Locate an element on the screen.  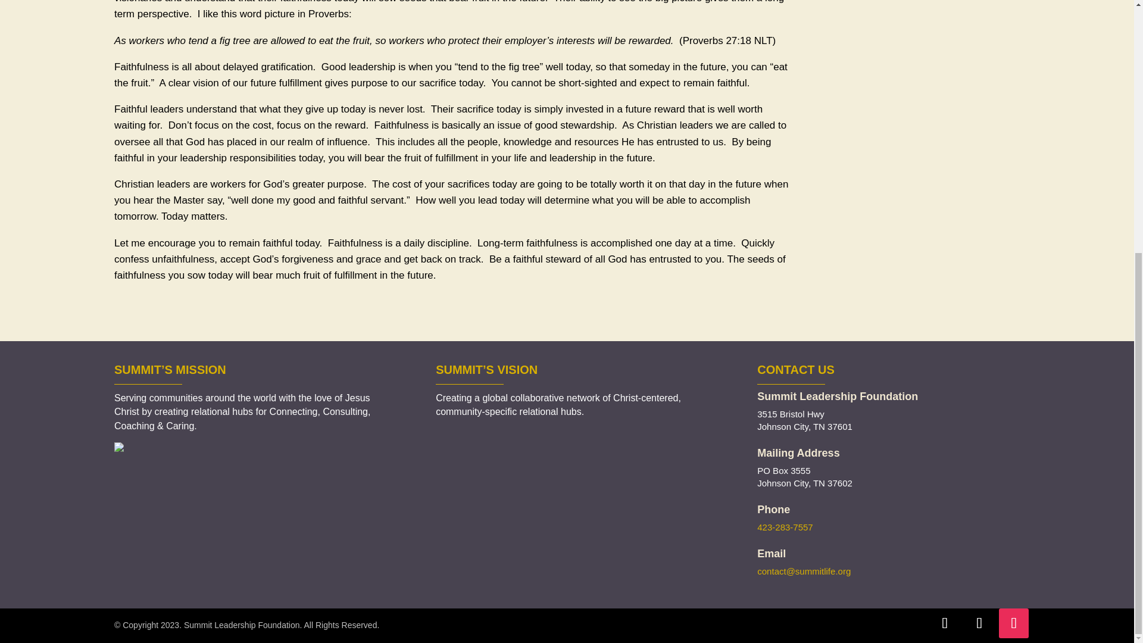
Follow on Instagram is located at coordinates (1014, 623).